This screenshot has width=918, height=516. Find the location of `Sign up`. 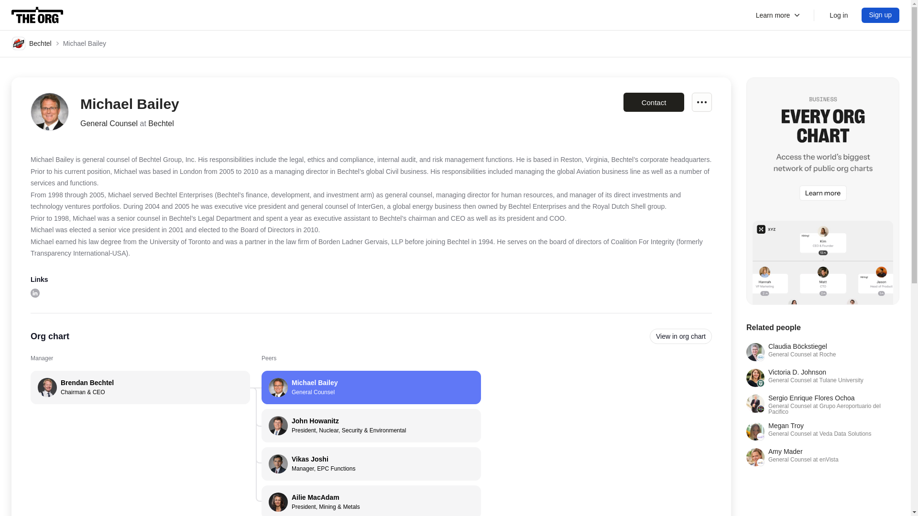

Sign up is located at coordinates (778, 15).